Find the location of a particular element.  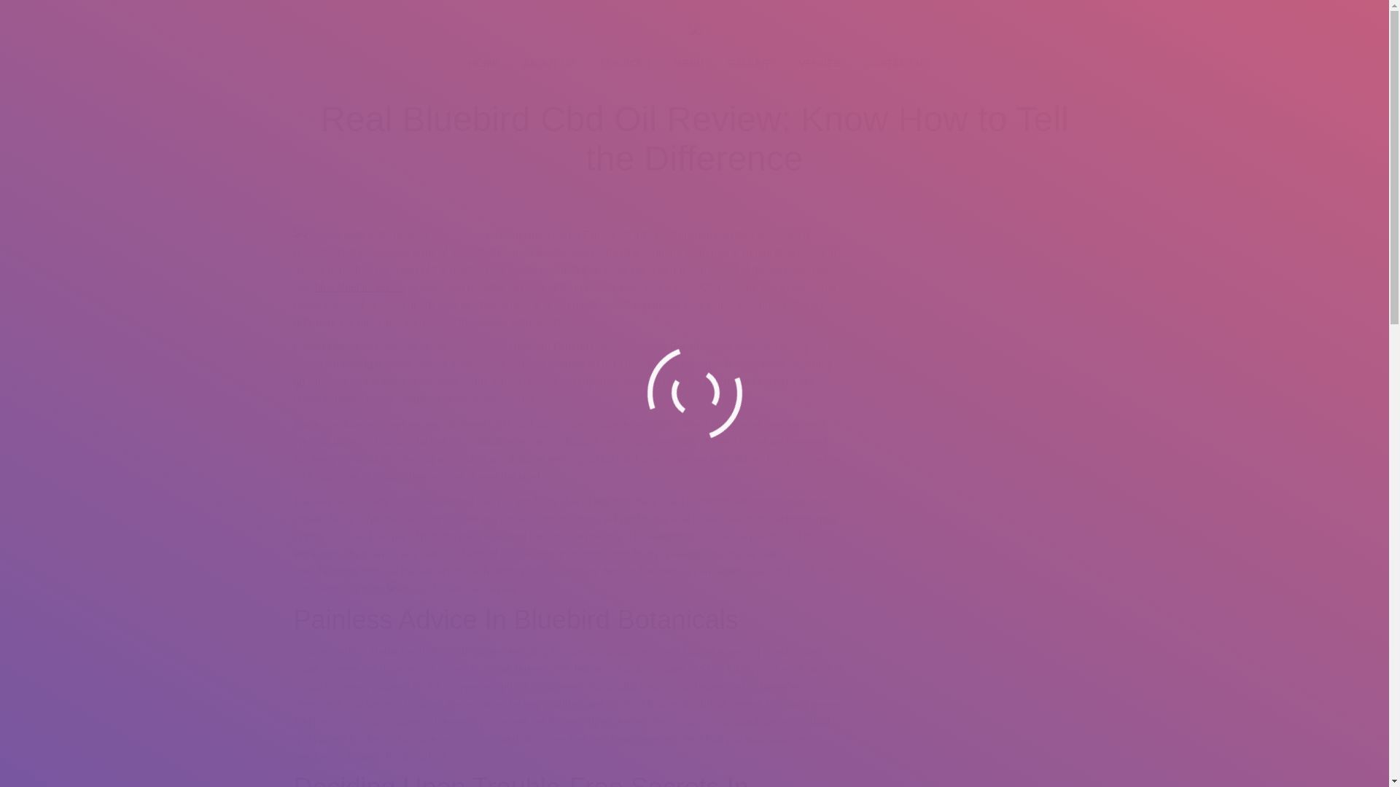

CONTACT US is located at coordinates (897, 64).